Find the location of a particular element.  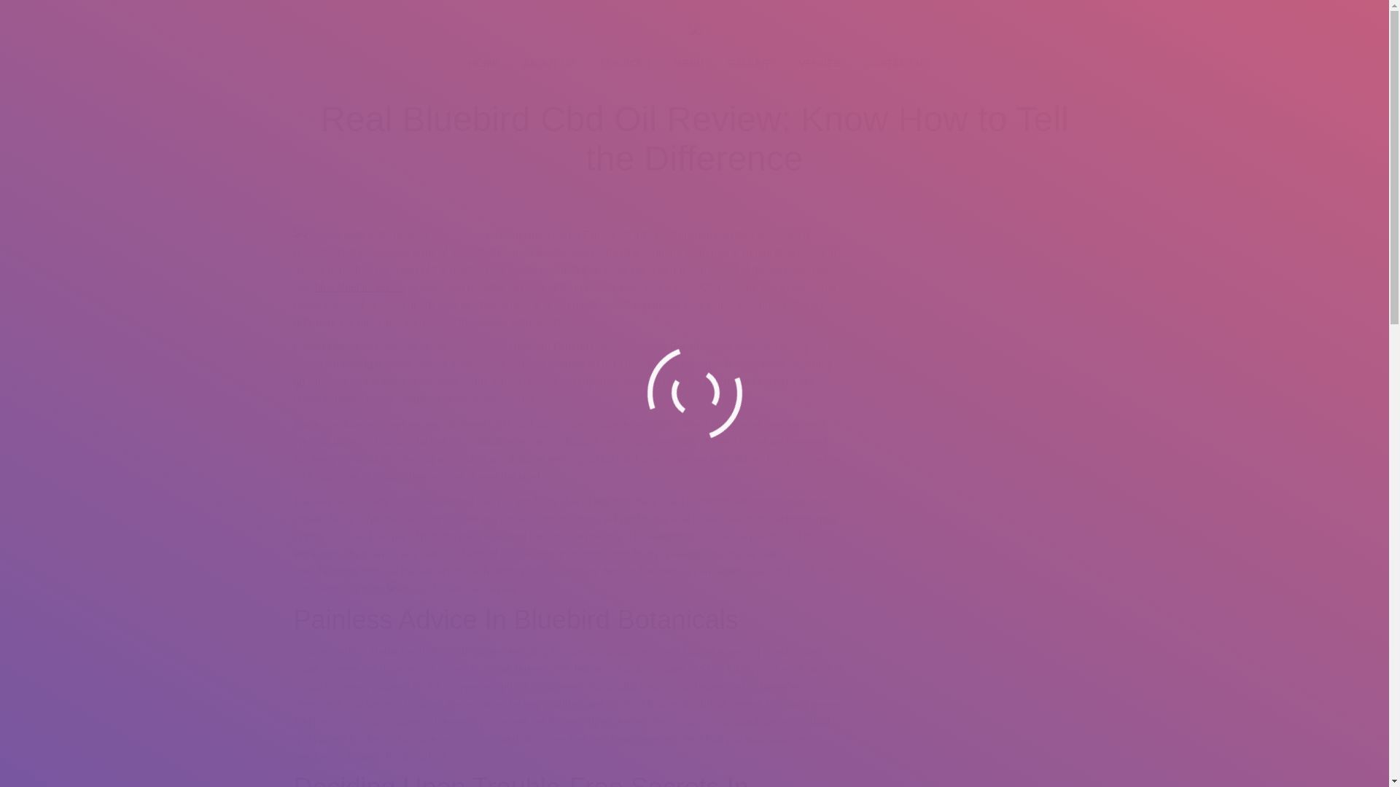

CONTACT US is located at coordinates (897, 64).